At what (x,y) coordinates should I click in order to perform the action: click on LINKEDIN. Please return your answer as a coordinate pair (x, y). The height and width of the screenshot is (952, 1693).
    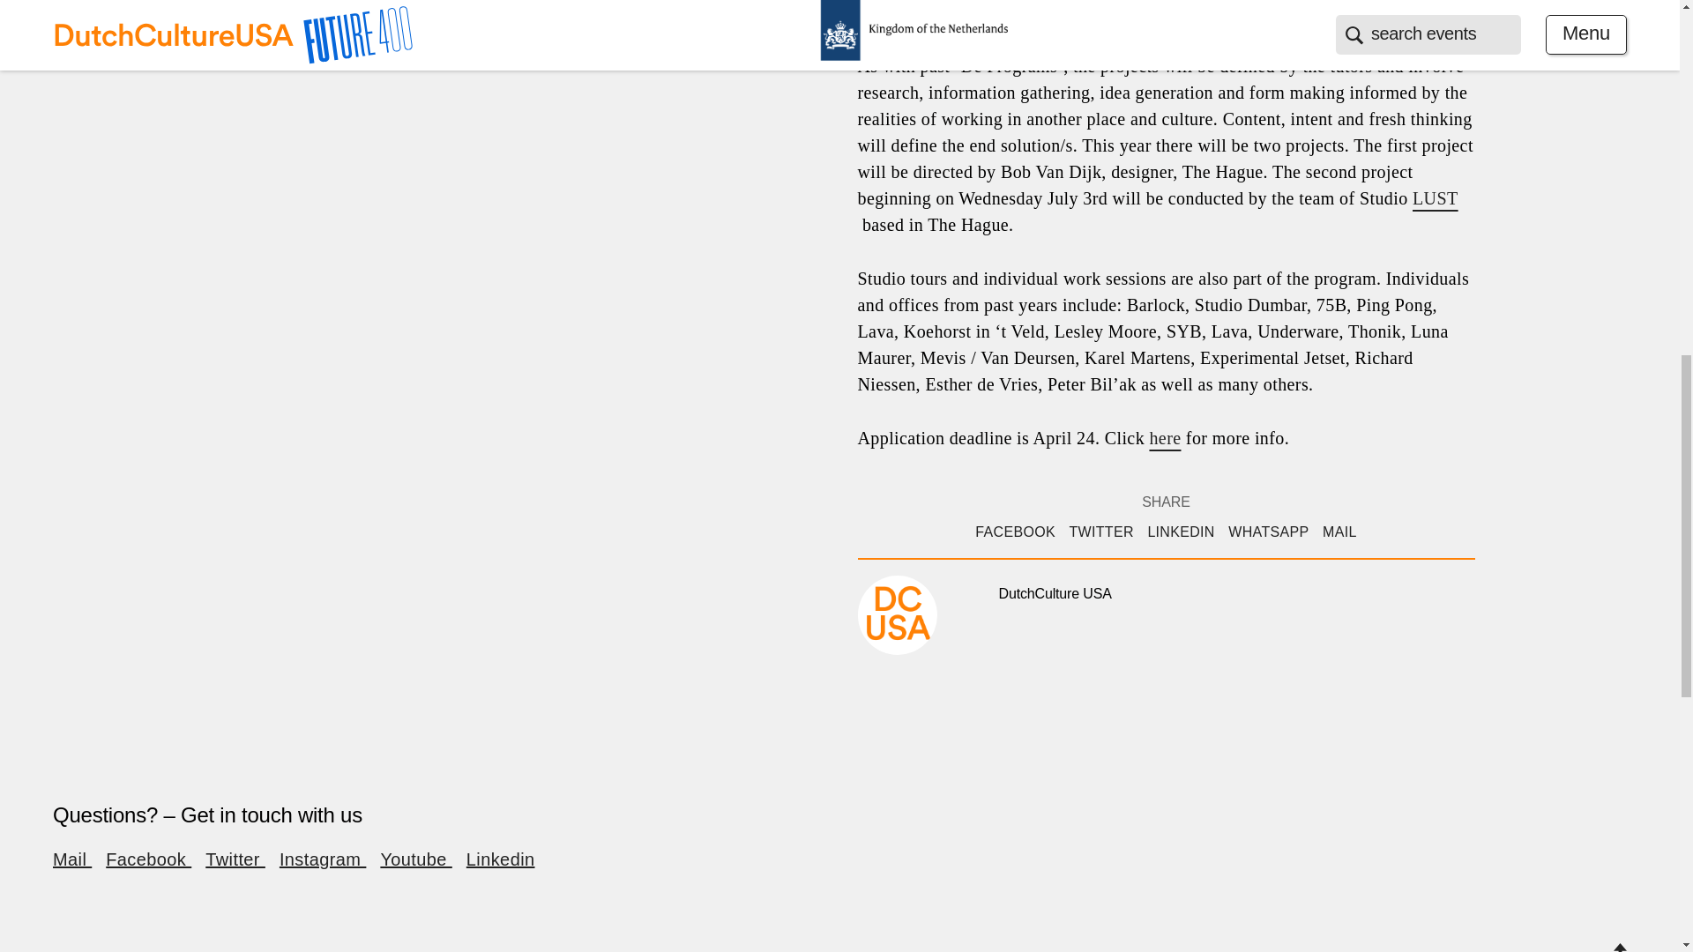
    Looking at the image, I should click on (1180, 532).